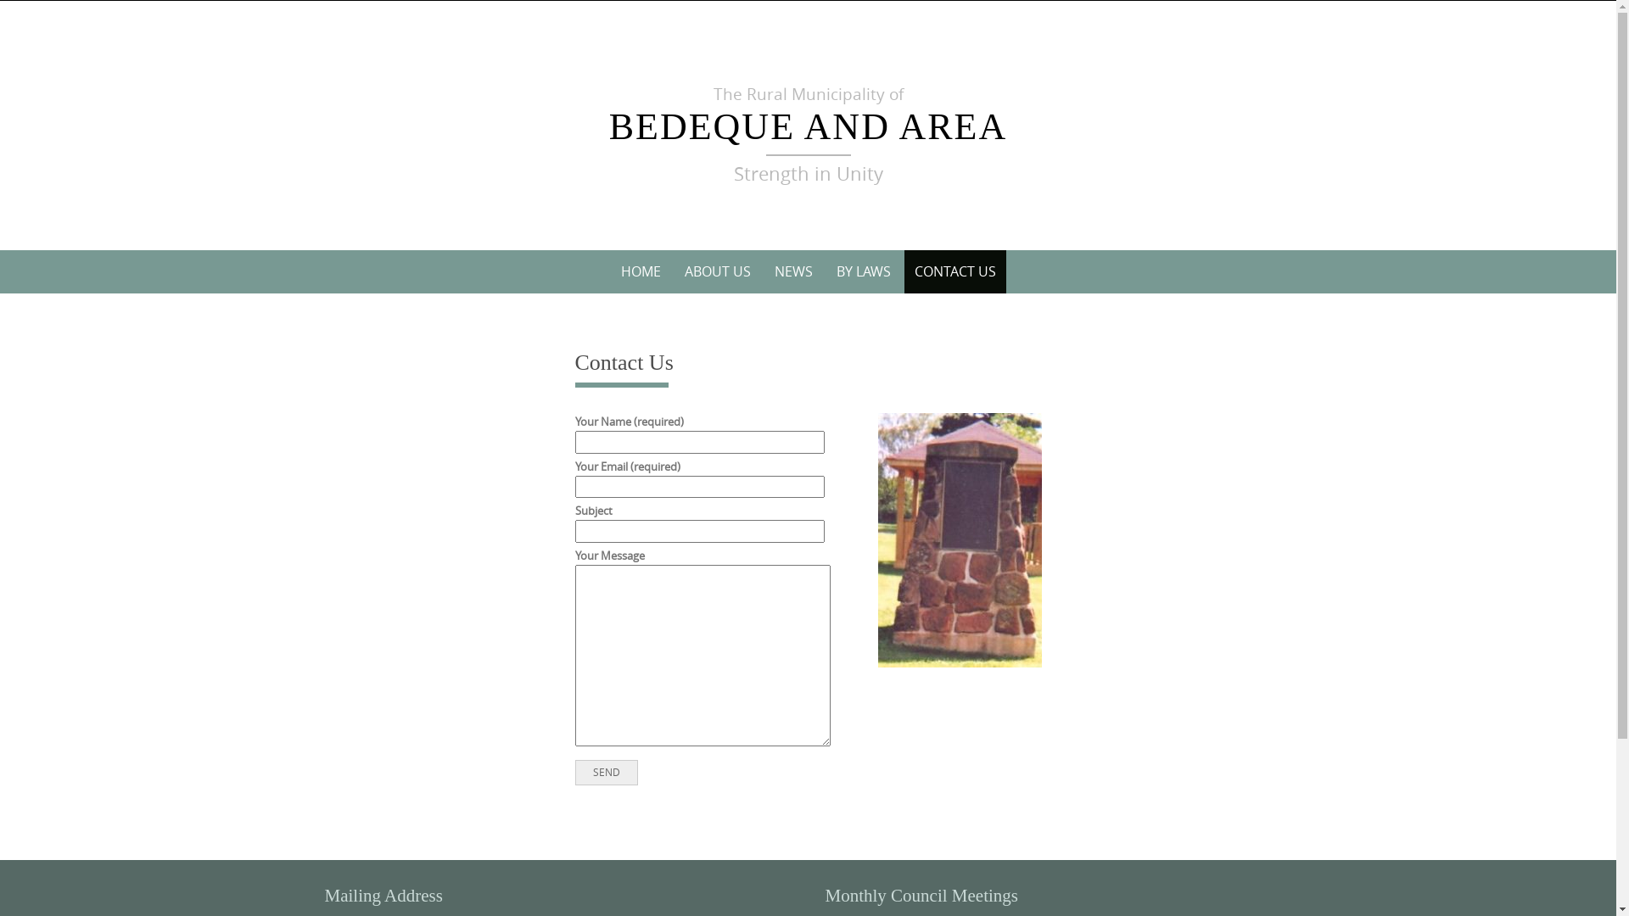 This screenshot has height=916, width=1629. I want to click on ABOUT US, so click(717, 271).